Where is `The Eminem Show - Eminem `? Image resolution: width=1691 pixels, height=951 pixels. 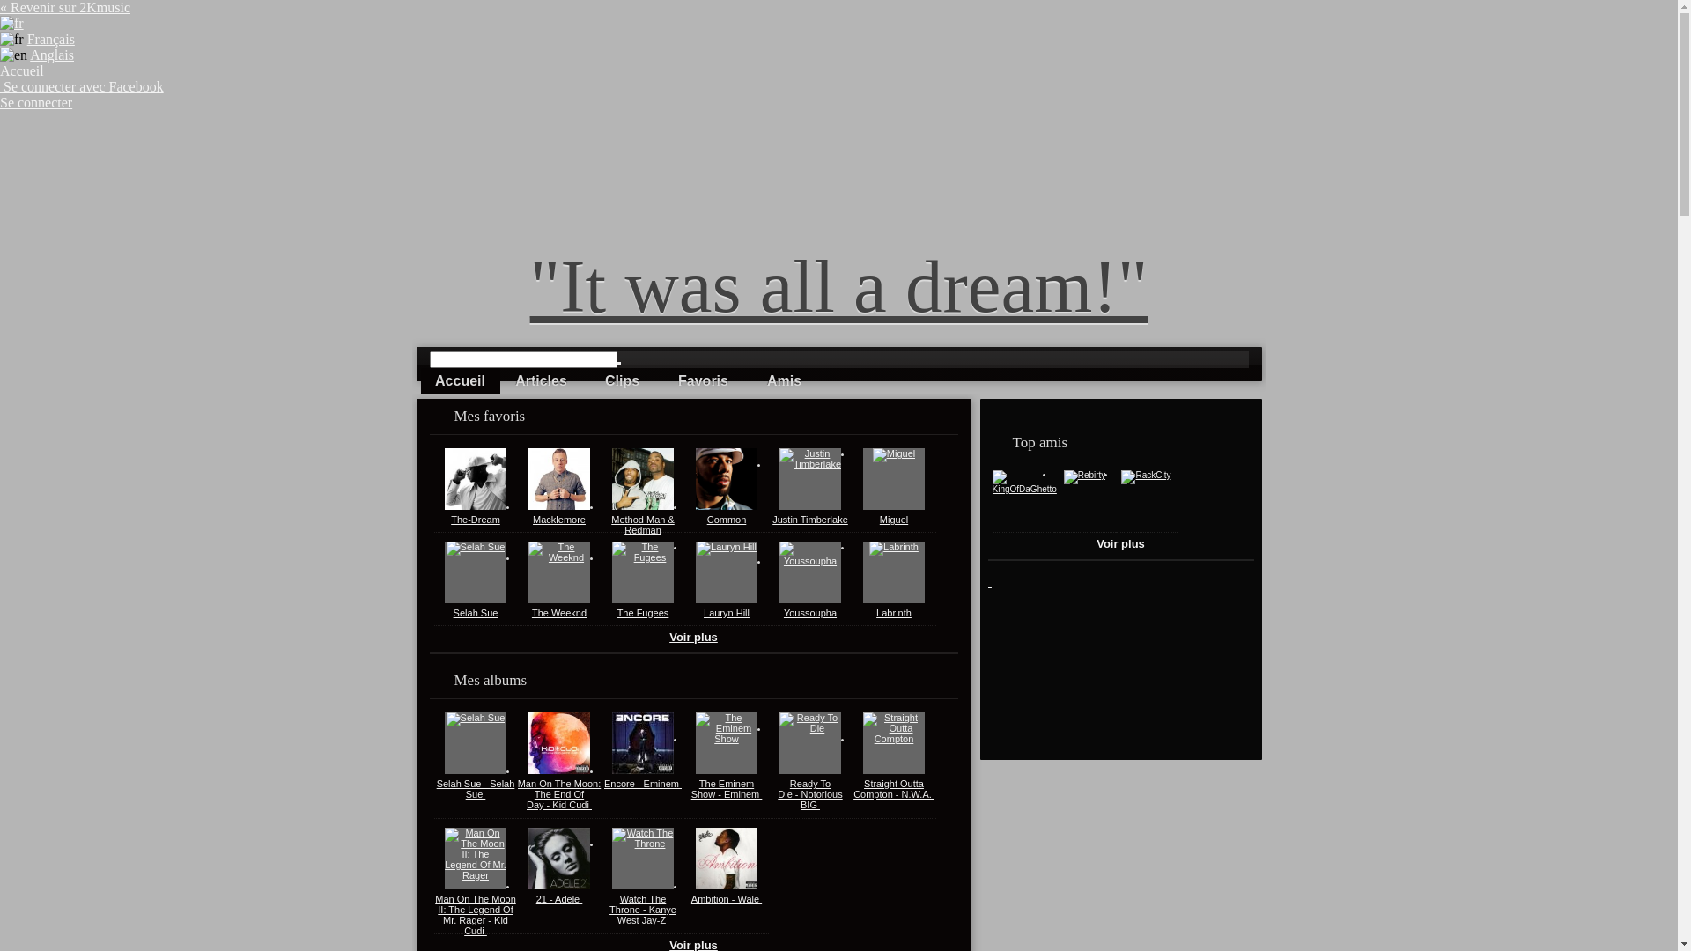 The Eminem Show - Eminem  is located at coordinates (727, 789).